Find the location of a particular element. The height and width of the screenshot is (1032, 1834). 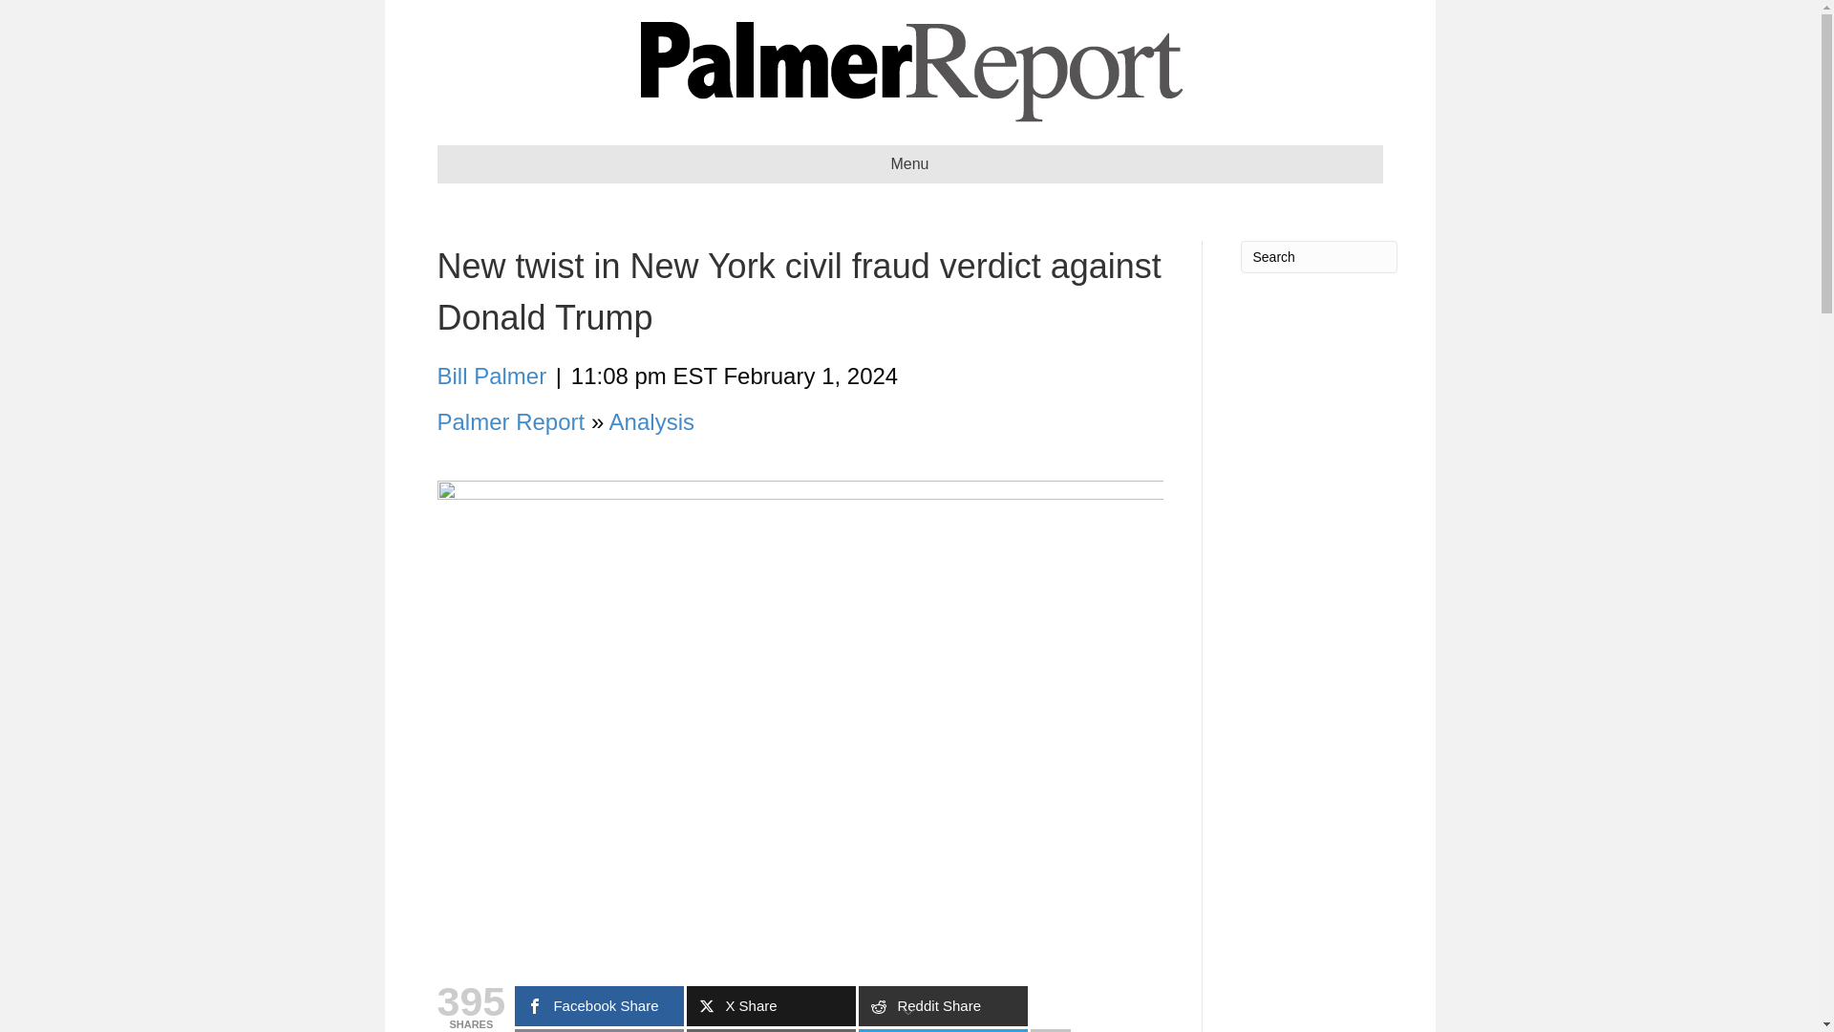

Palmer Report is located at coordinates (511, 420).